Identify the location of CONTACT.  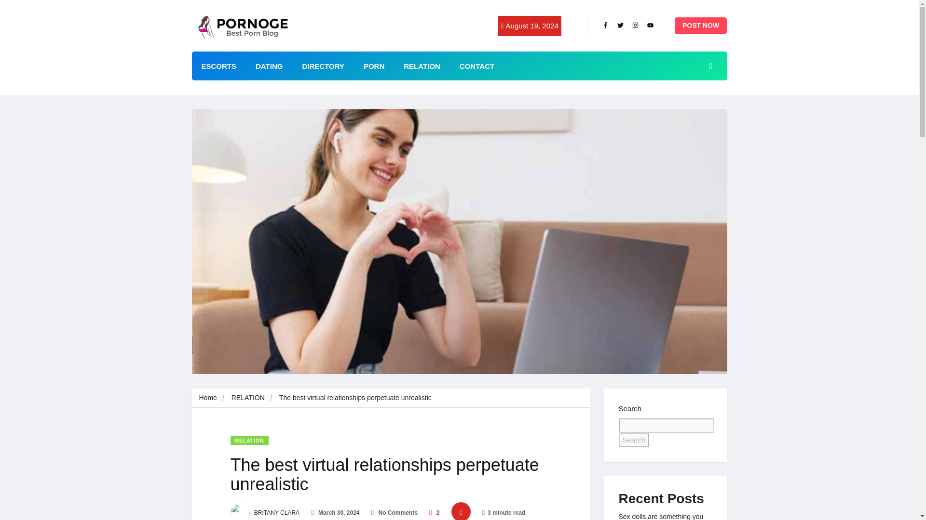
(477, 65).